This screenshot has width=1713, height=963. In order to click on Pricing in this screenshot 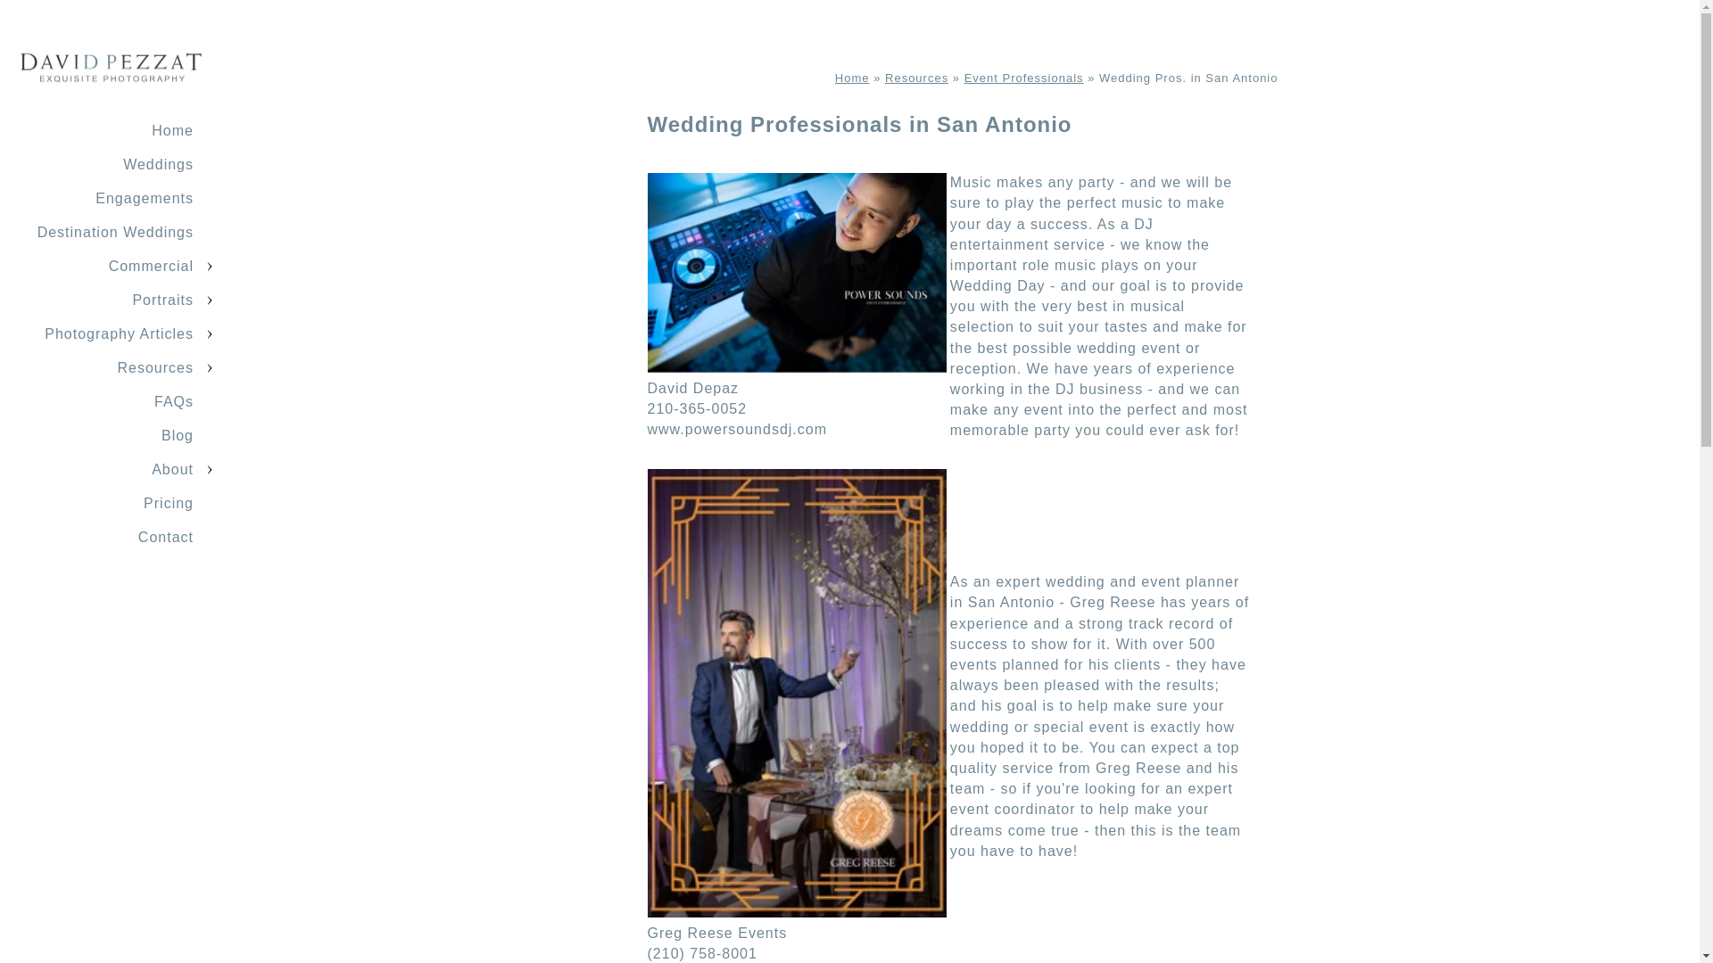, I will do `click(168, 503)`.